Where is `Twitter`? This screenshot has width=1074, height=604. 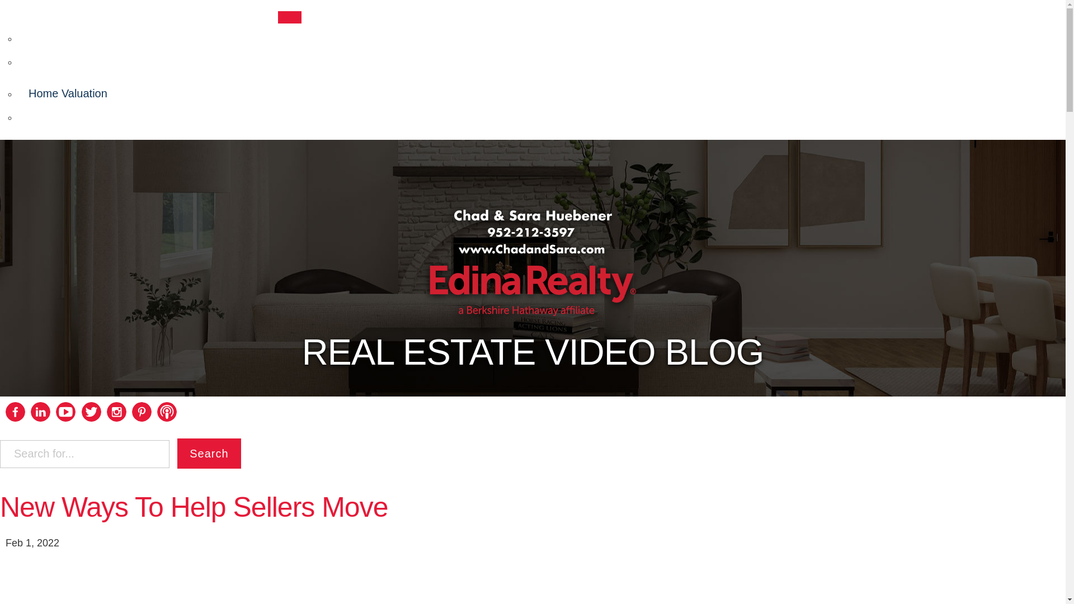
Twitter is located at coordinates (91, 418).